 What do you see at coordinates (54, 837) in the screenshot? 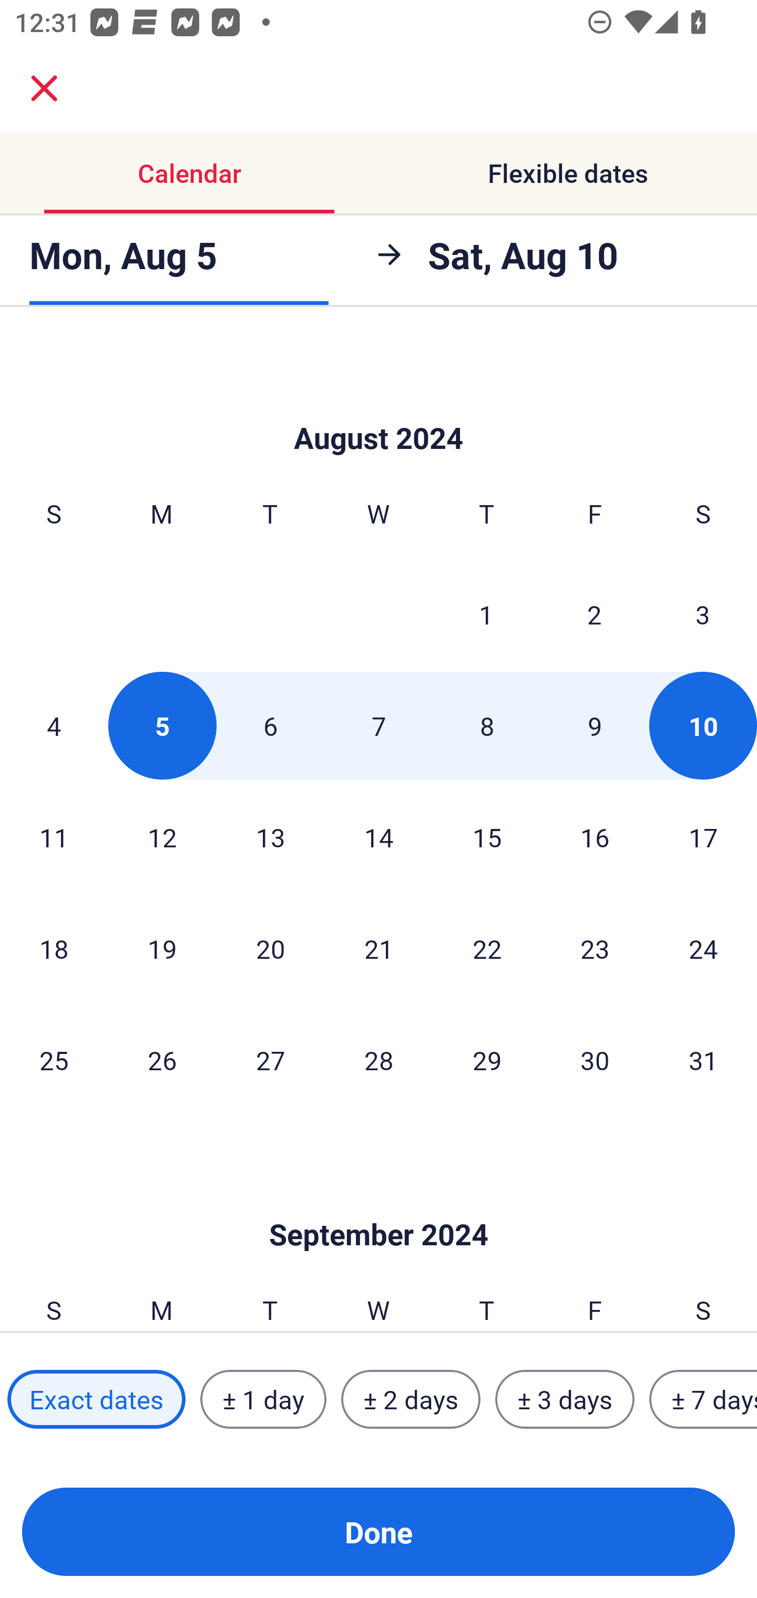
I see `11 Sunday, August 11, 2024` at bounding box center [54, 837].